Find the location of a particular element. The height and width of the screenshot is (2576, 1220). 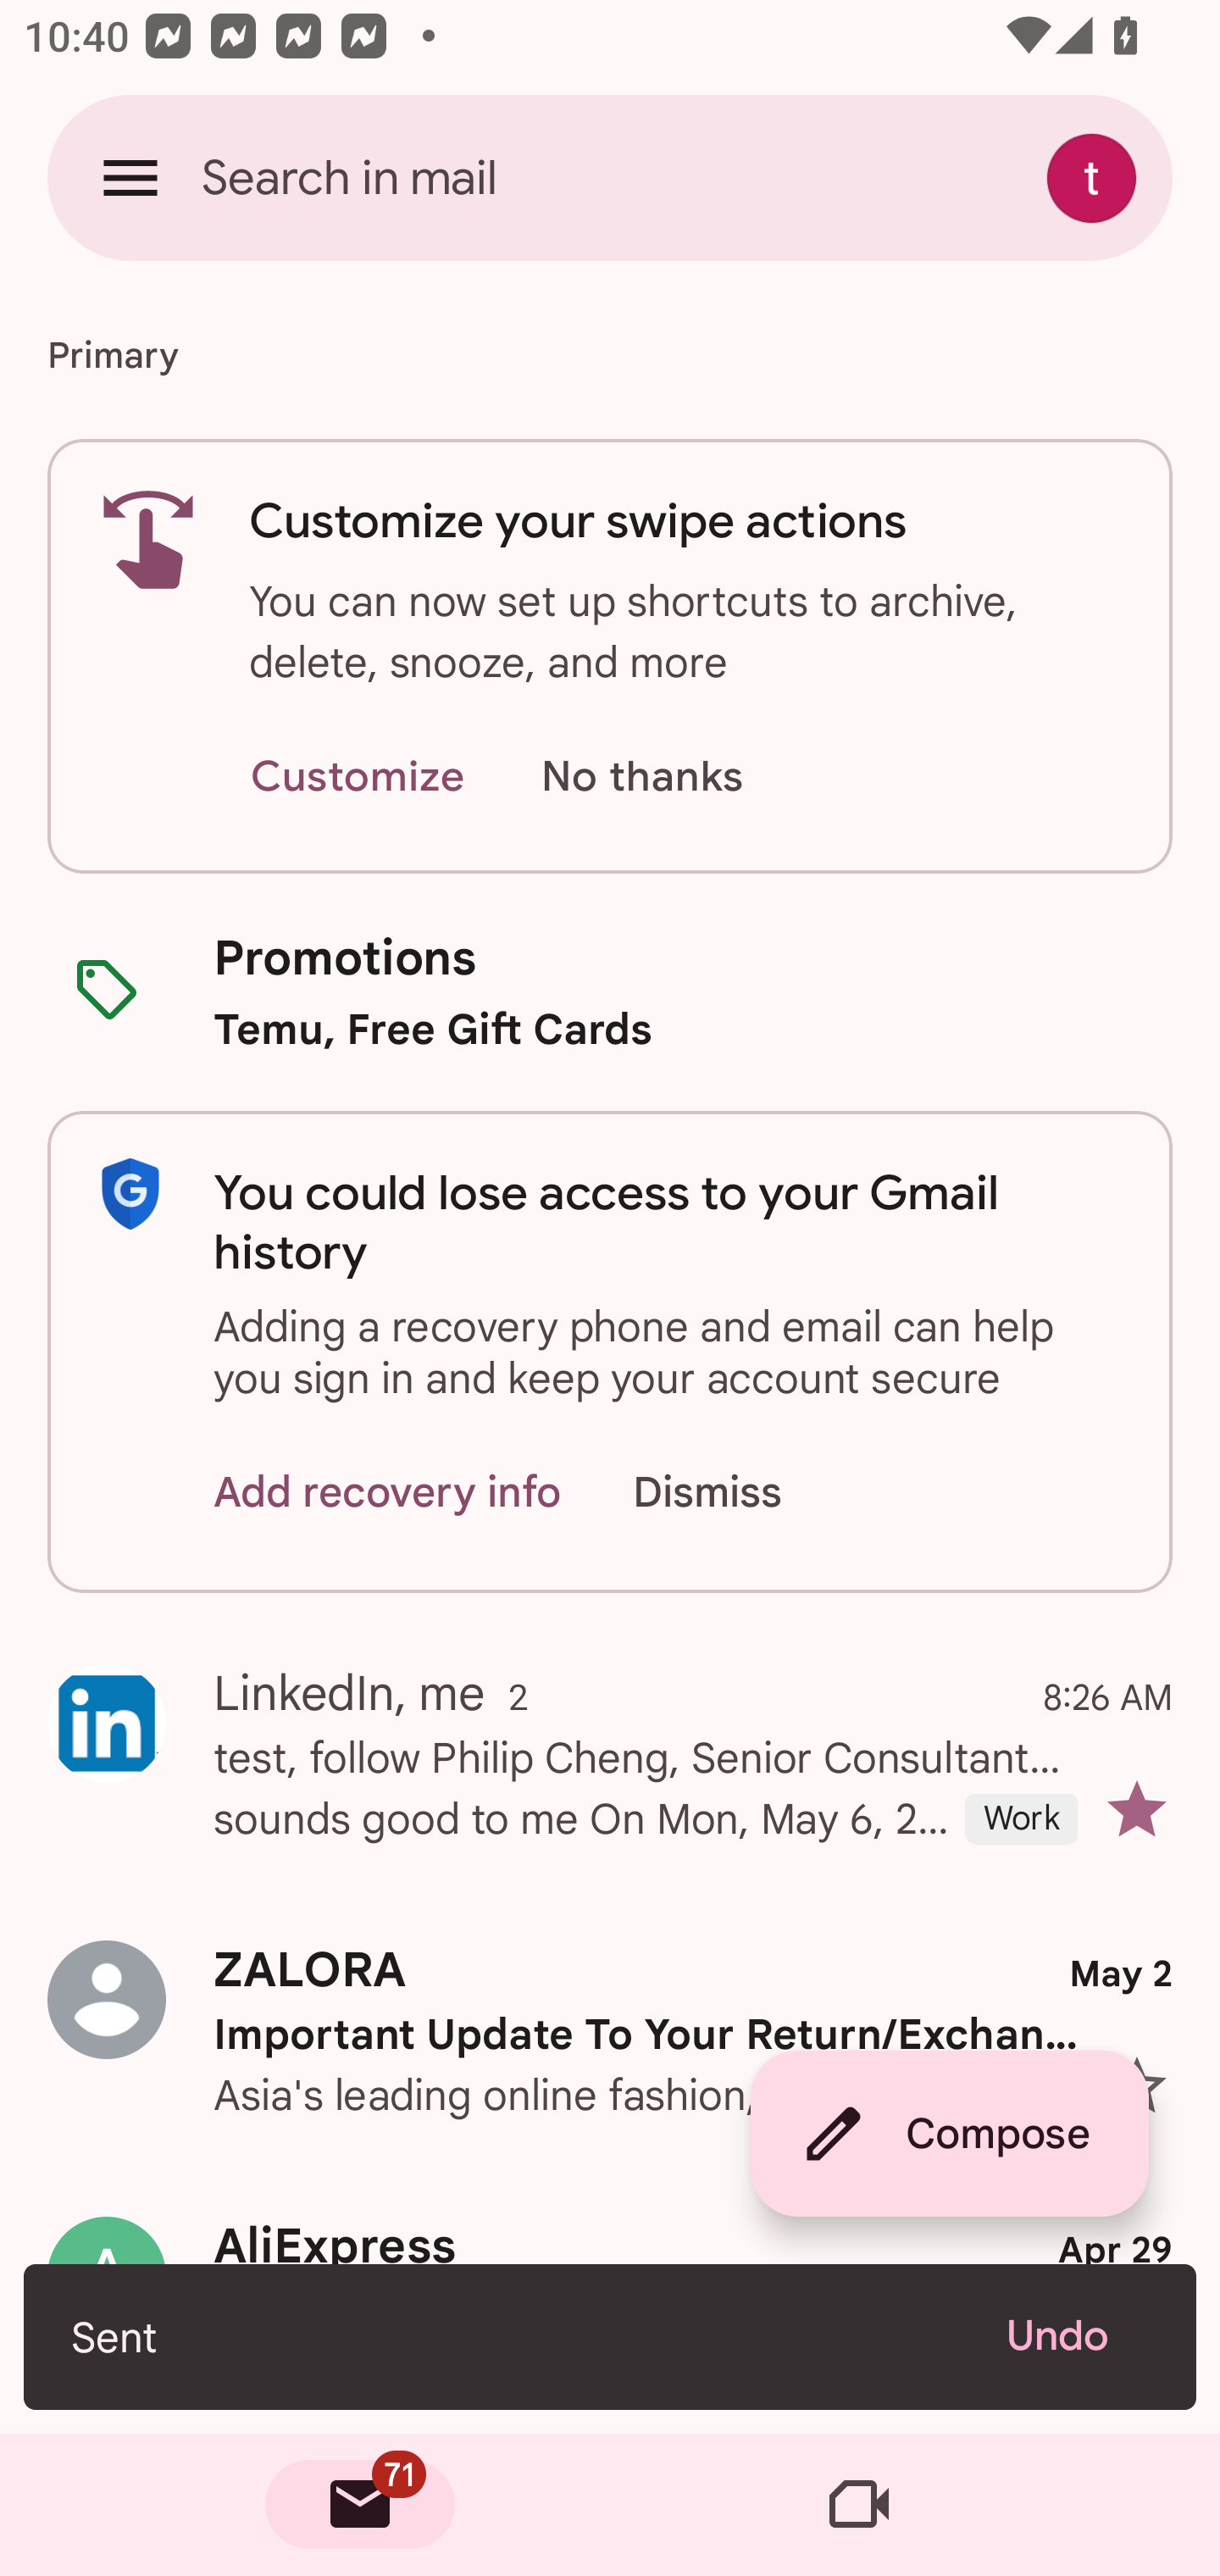

Customize is located at coordinates (357, 778).